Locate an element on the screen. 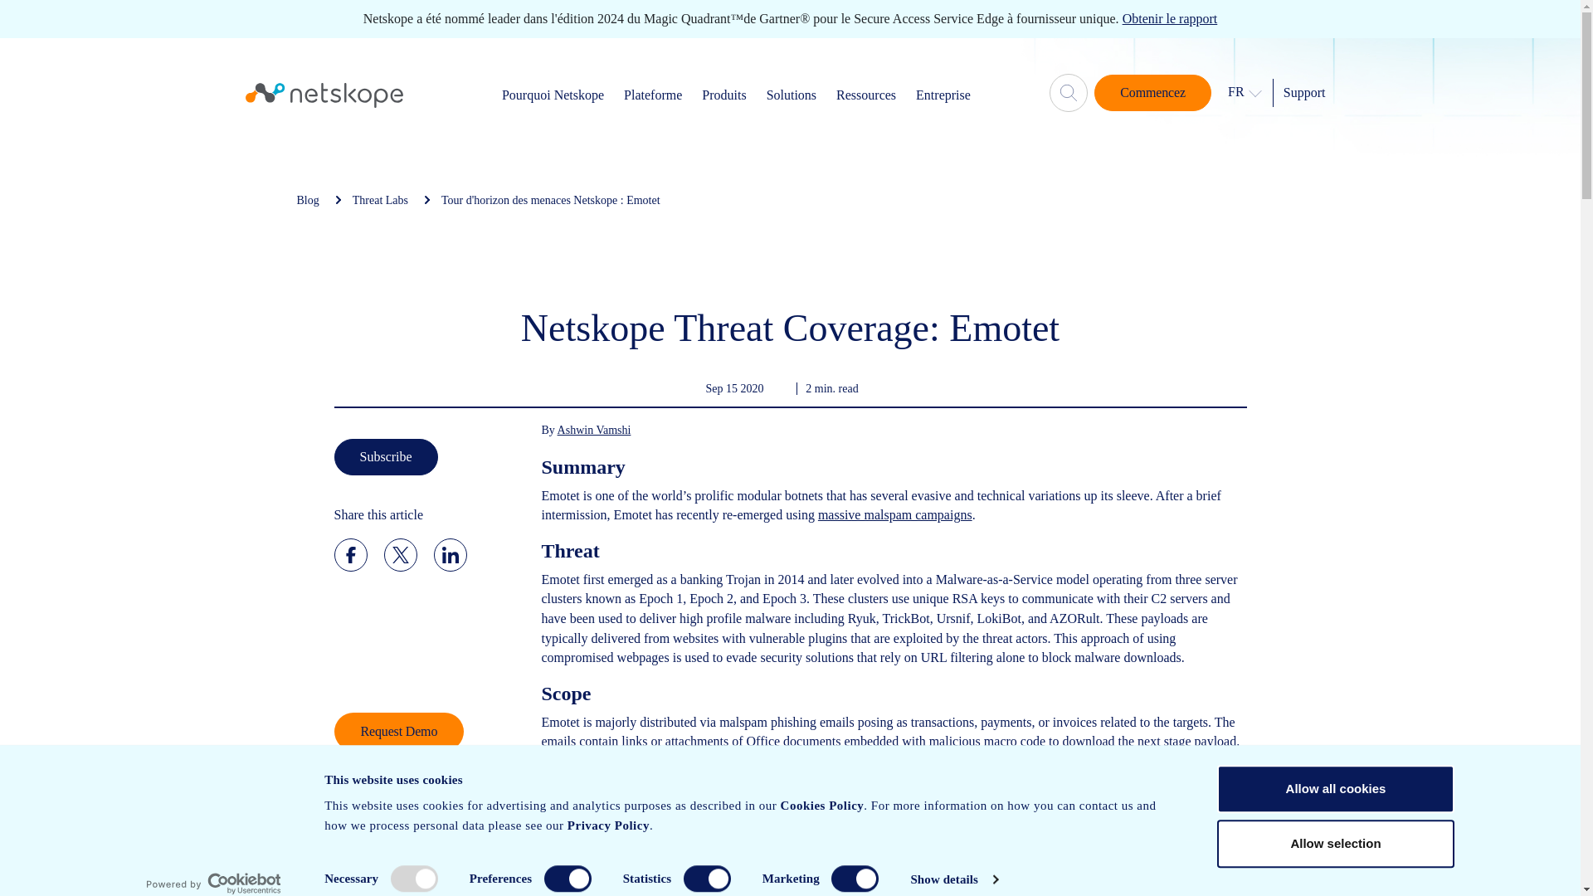  Show details is located at coordinates (952, 879).